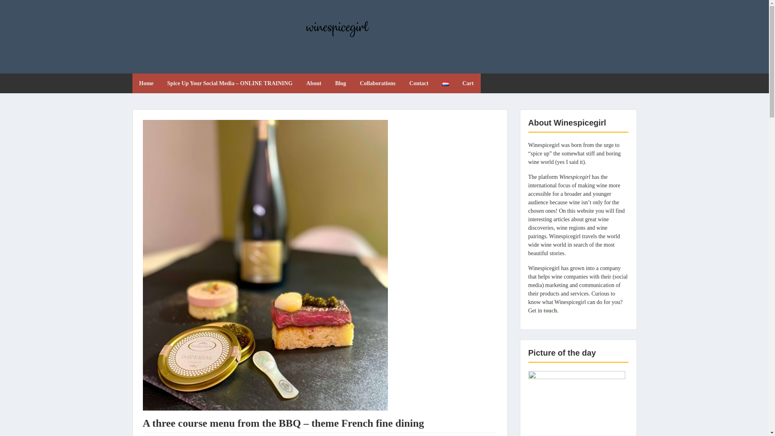 This screenshot has height=436, width=775. I want to click on Home, so click(146, 83).